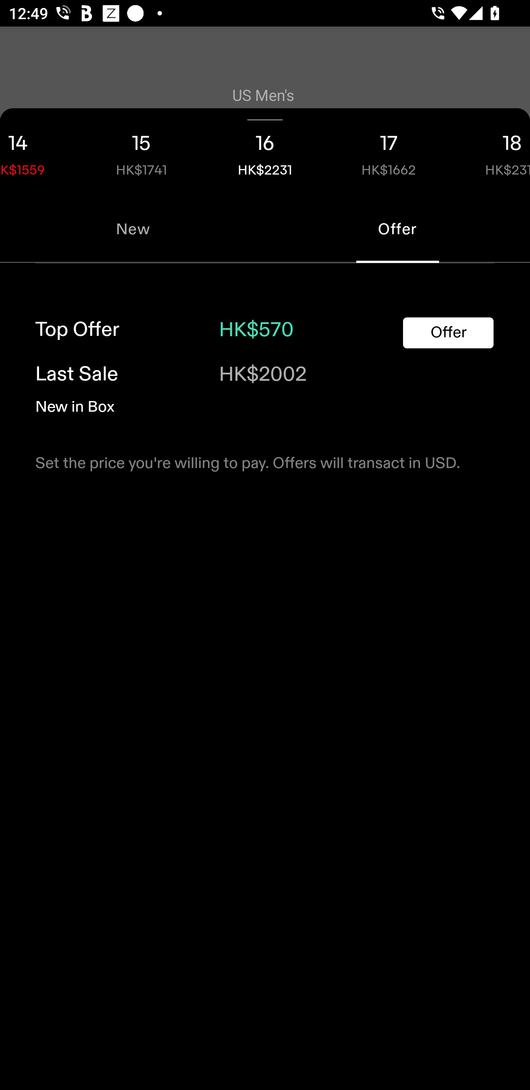 This screenshot has width=530, height=1090. I want to click on Offer, so click(448, 333).